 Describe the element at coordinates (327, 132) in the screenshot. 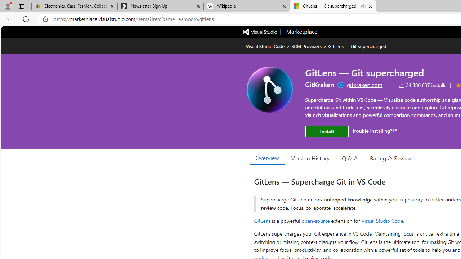

I see `Install` at that location.